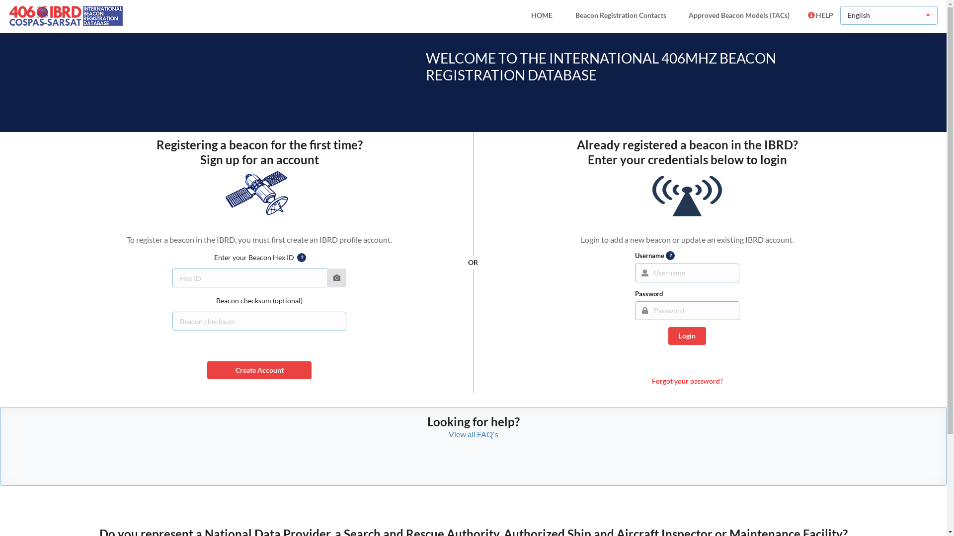 This screenshot has height=536, width=954. Describe the element at coordinates (542, 15) in the screenshot. I see `HOME` at that location.